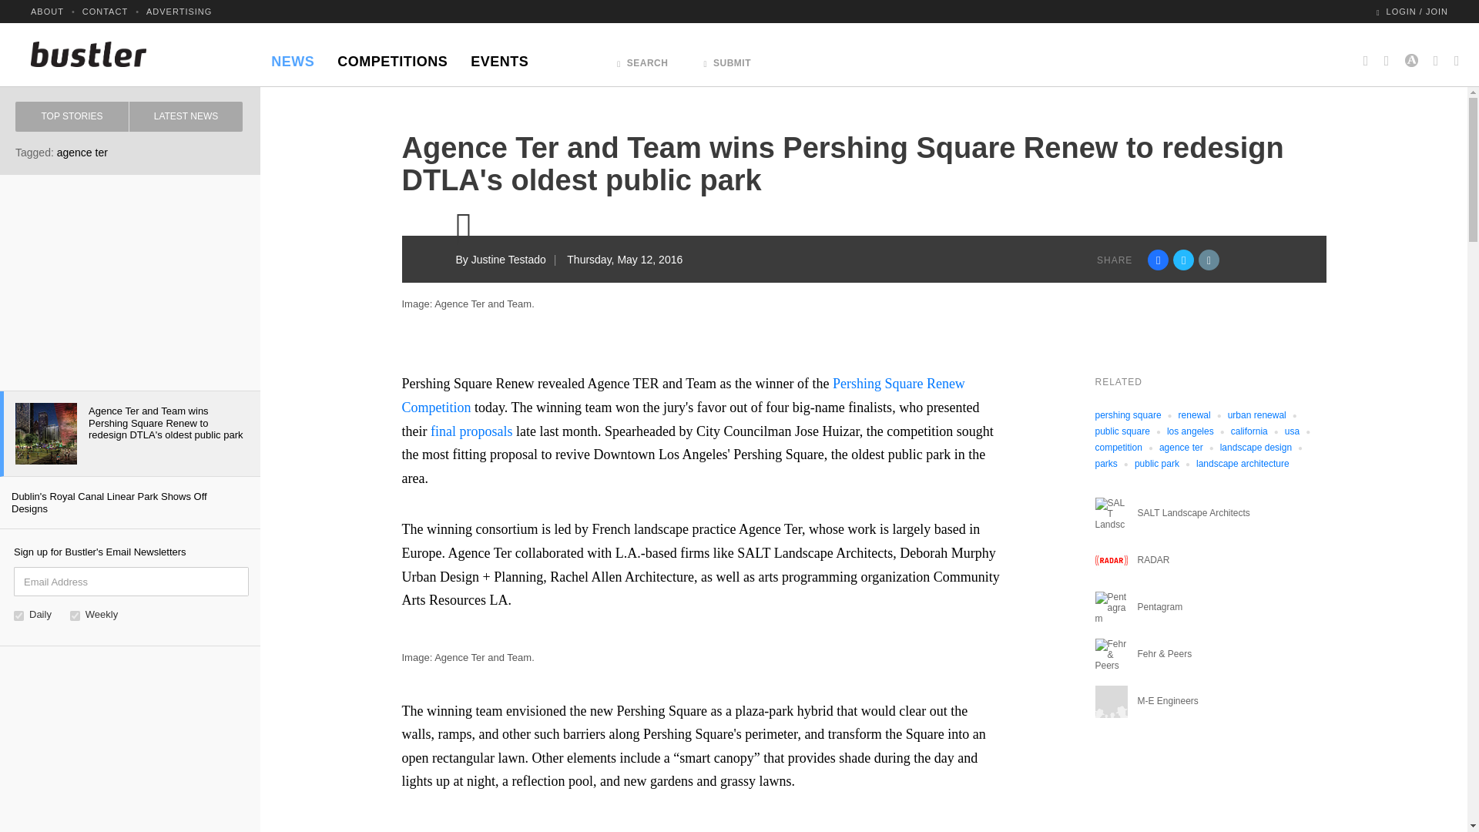 The height and width of the screenshot is (832, 1479). I want to click on ADVERTISING, so click(179, 11).